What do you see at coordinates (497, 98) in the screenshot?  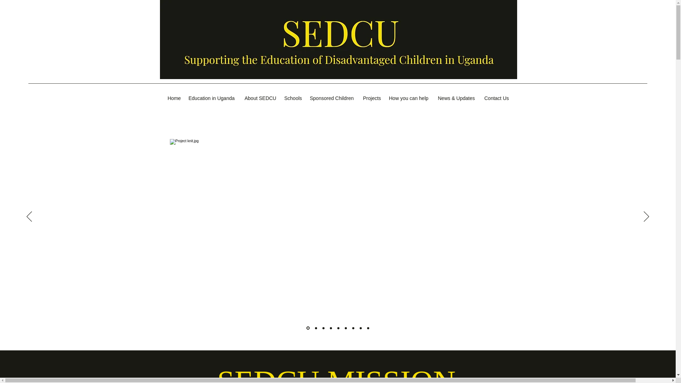 I see `Contact Us` at bounding box center [497, 98].